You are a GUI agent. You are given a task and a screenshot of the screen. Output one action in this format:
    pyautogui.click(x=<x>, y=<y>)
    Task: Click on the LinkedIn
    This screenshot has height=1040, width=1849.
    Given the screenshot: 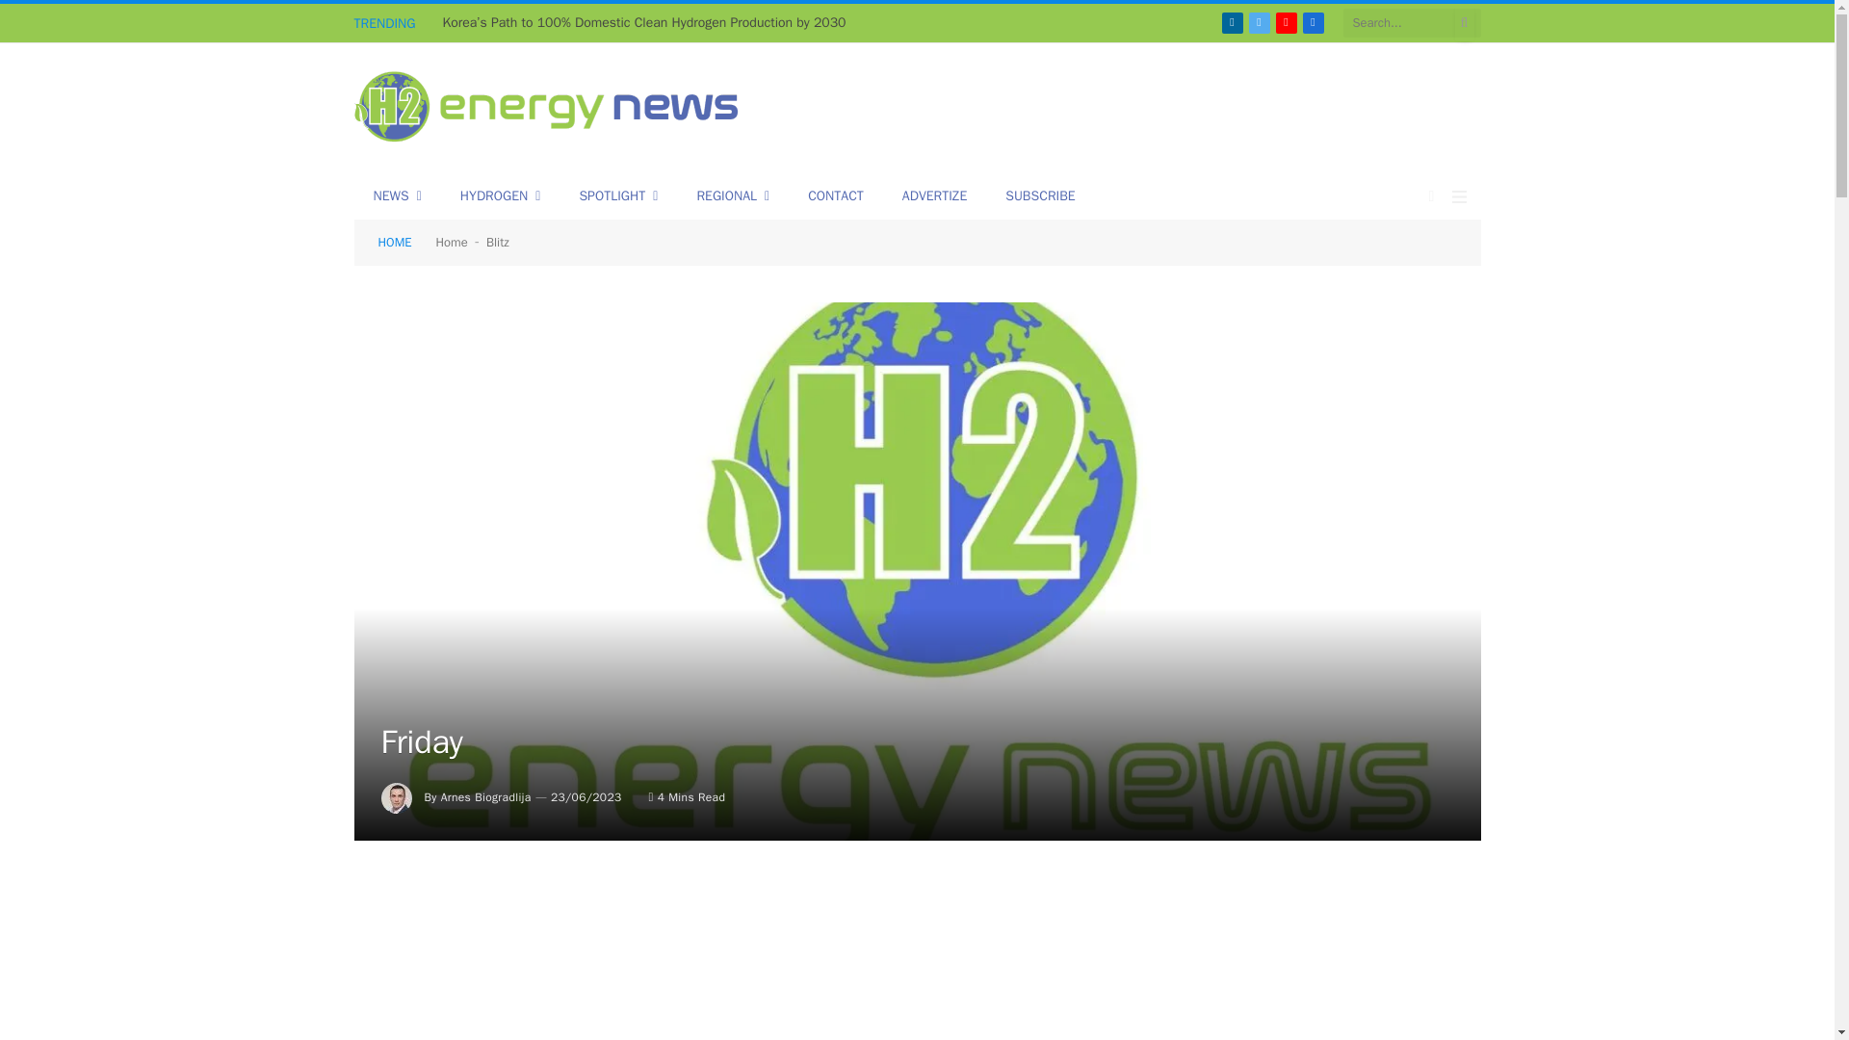 What is the action you would take?
    pyautogui.click(x=1231, y=22)
    